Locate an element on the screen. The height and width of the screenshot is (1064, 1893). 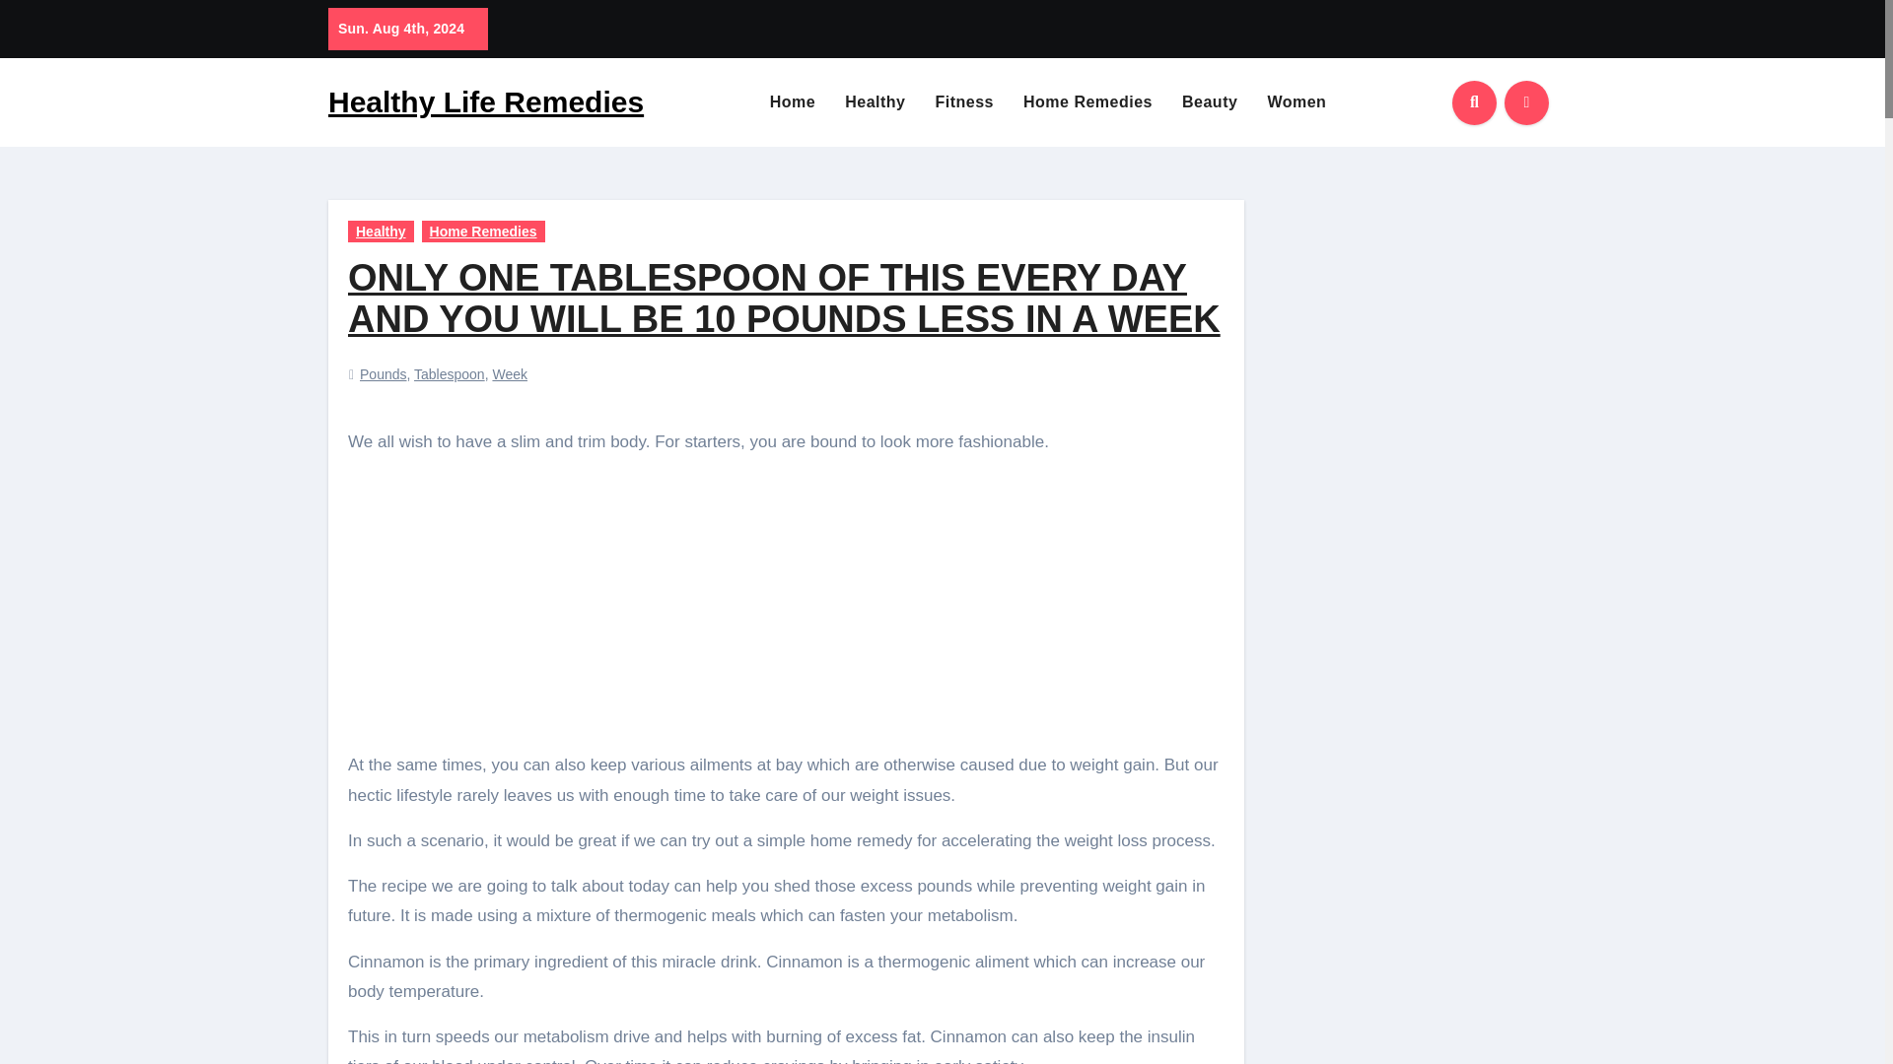
Healthy is located at coordinates (381, 231).